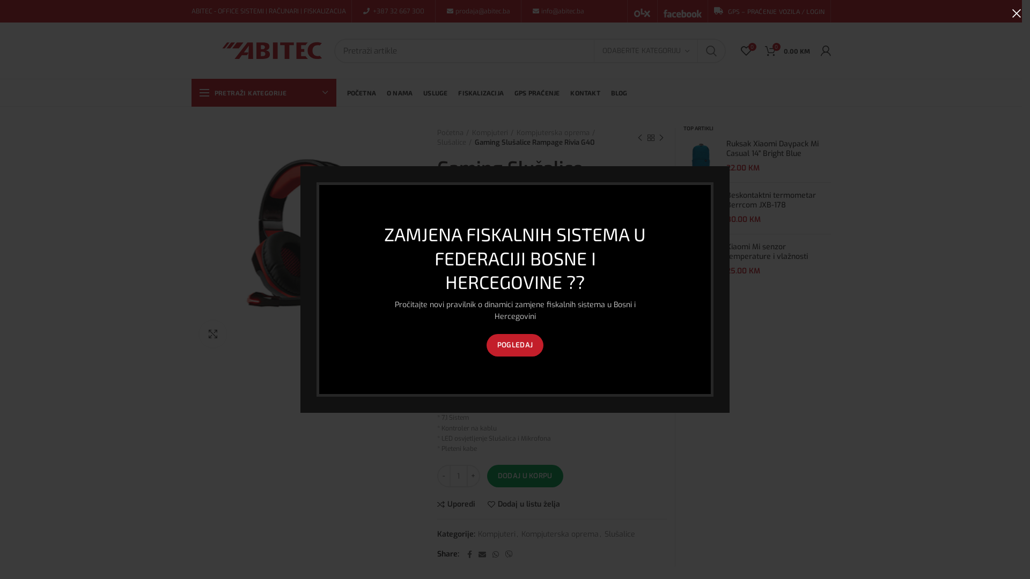  I want to click on +387 32 667 300, so click(398, 11).